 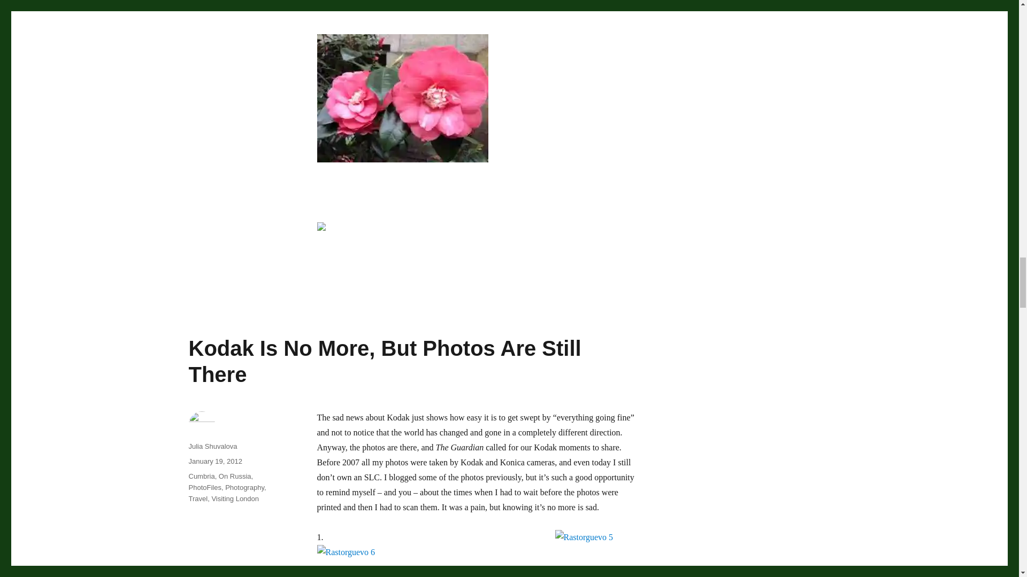 I want to click on Rastorguevo 5 by loscuadernosdejulia, on Flickr, so click(x=596, y=553).